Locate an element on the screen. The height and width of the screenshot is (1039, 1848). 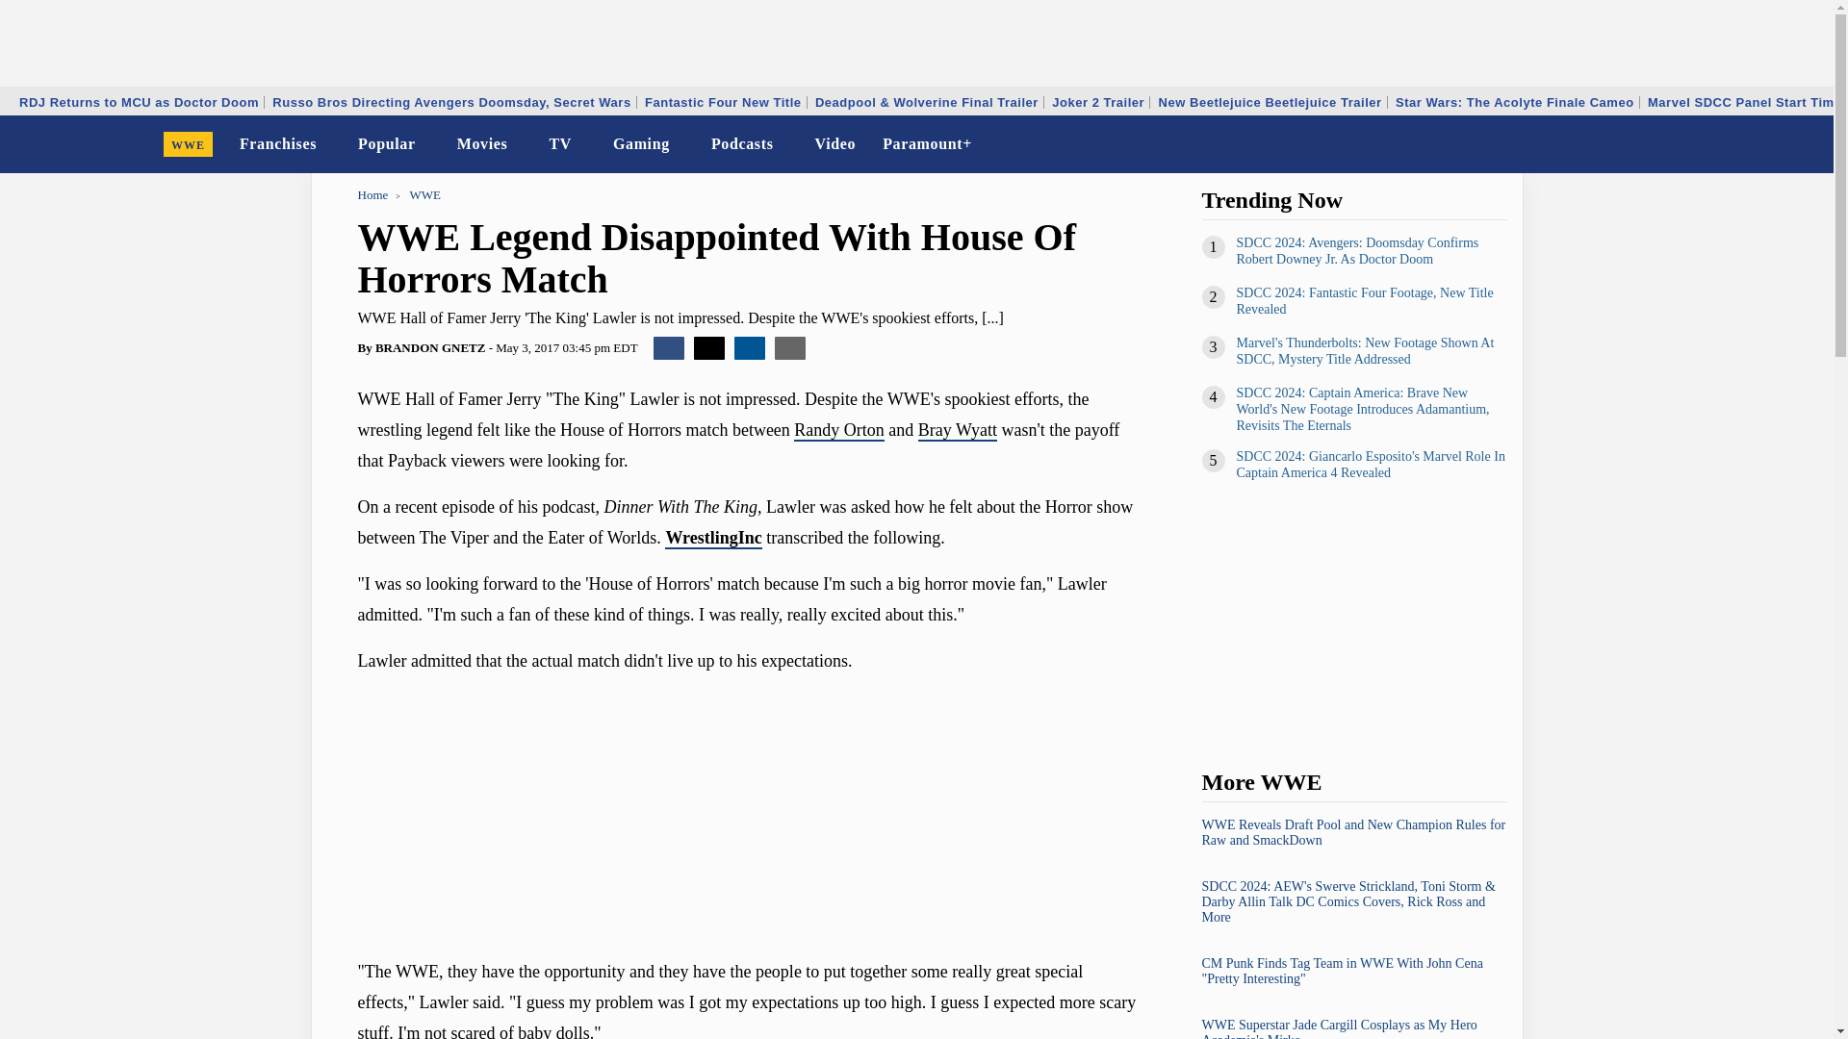
Arrow is located at coordinates (329, 145).